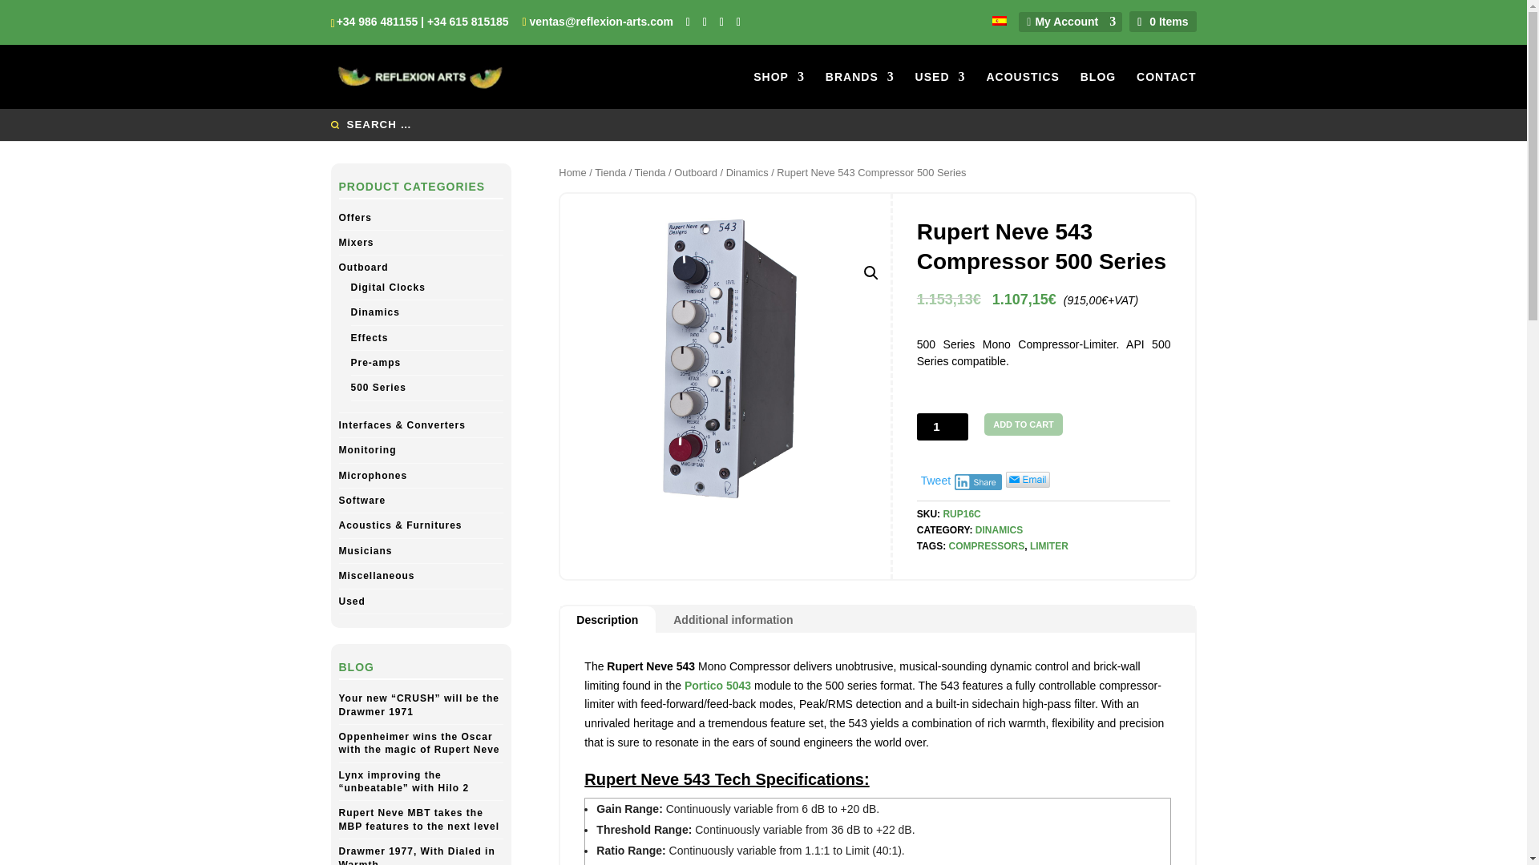 This screenshot has height=865, width=1539. What do you see at coordinates (859, 89) in the screenshot?
I see `BRANDS` at bounding box center [859, 89].